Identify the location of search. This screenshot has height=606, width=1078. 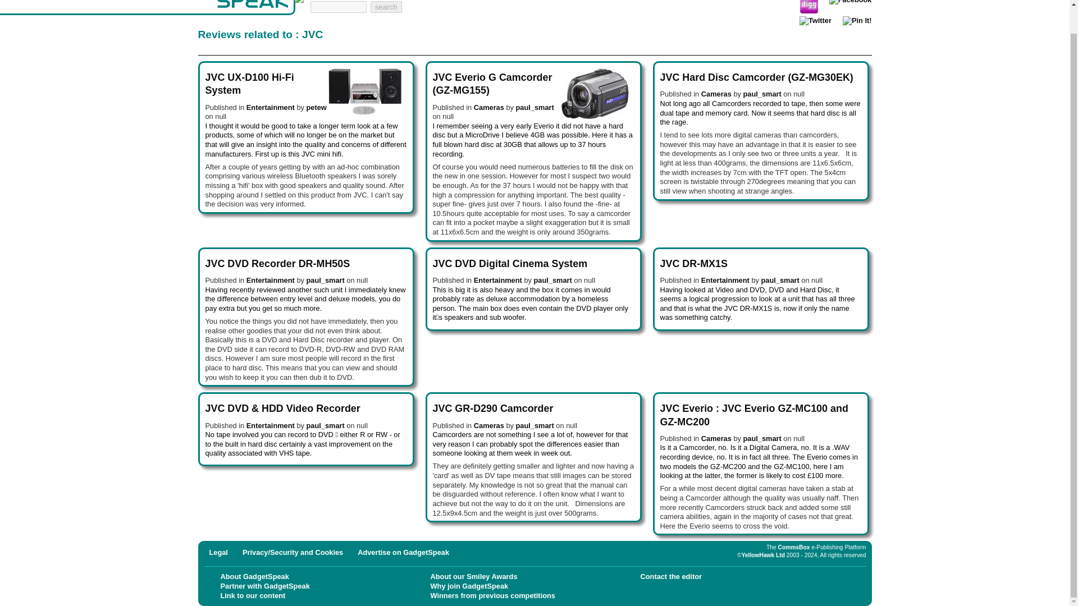
(386, 7).